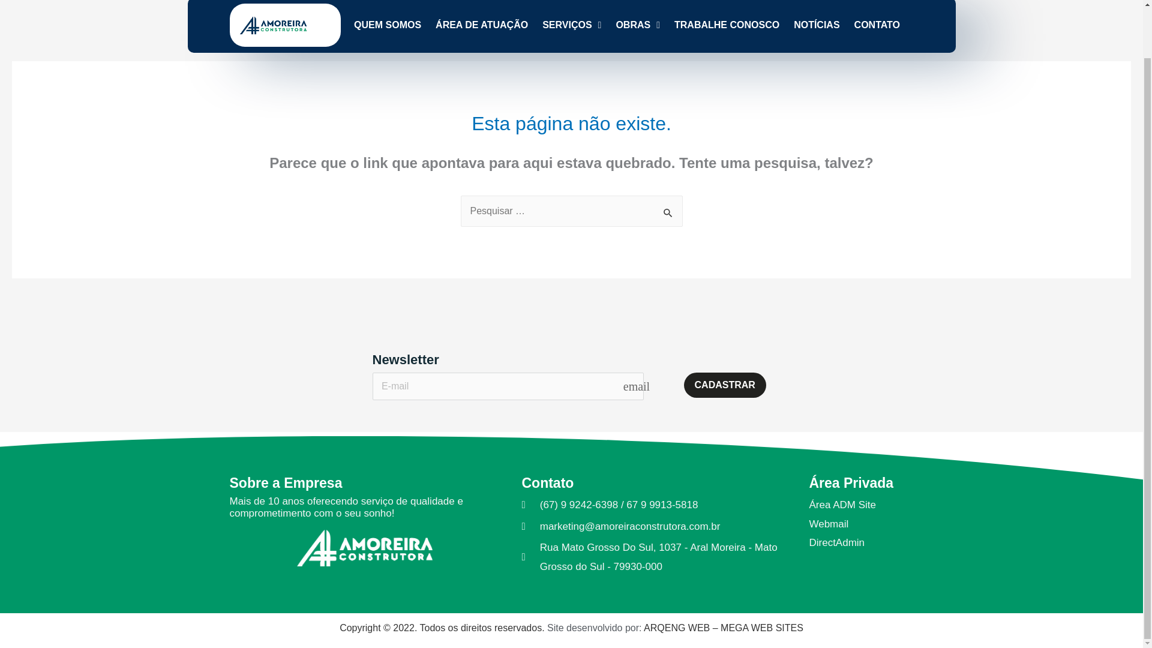 This screenshot has width=1152, height=648. What do you see at coordinates (727, 25) in the screenshot?
I see `TRABALHE CONOSCO` at bounding box center [727, 25].